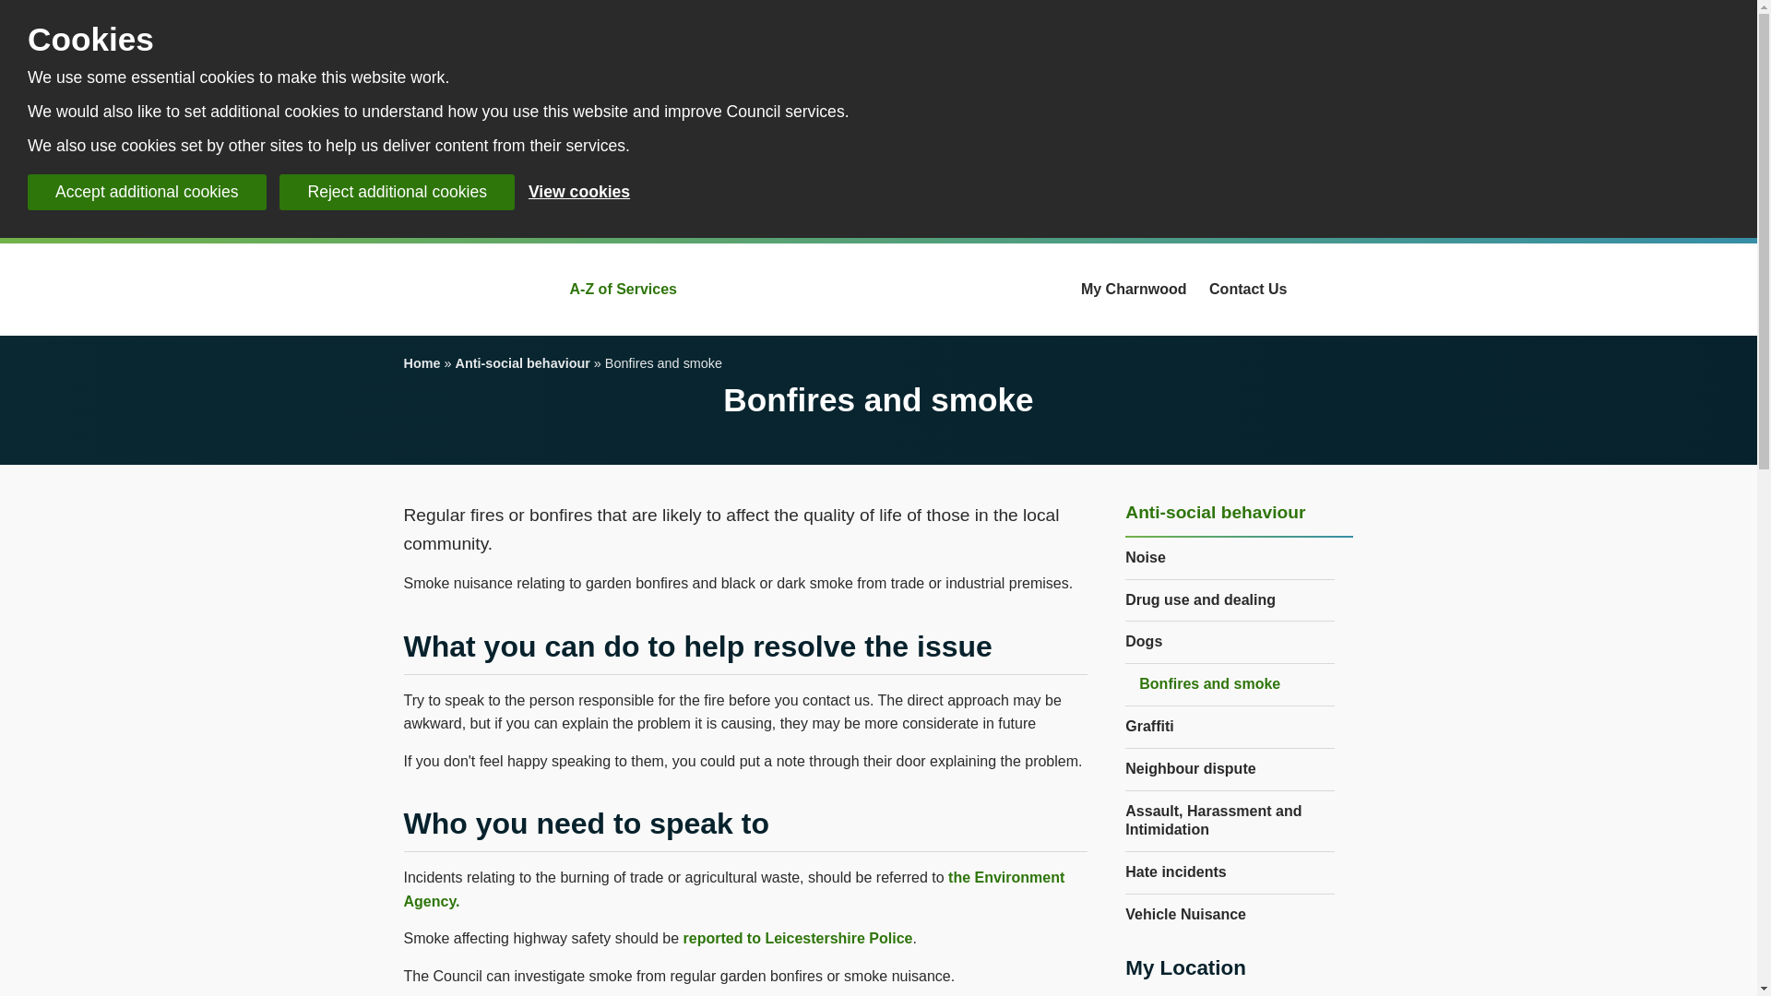  What do you see at coordinates (397, 192) in the screenshot?
I see `Reject additional cookies` at bounding box center [397, 192].